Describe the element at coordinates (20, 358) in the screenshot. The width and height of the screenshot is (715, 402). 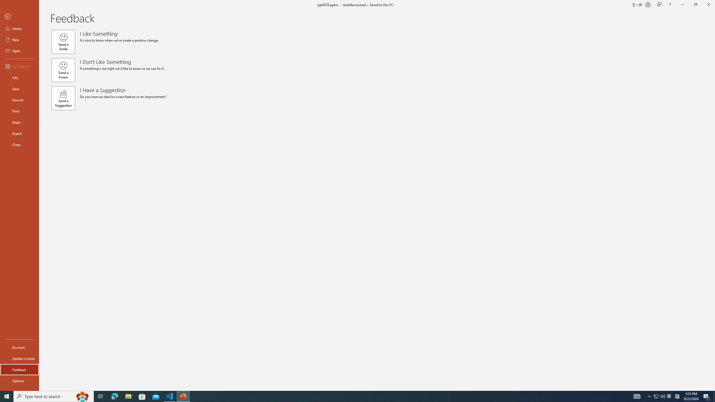
I see `Update License` at that location.